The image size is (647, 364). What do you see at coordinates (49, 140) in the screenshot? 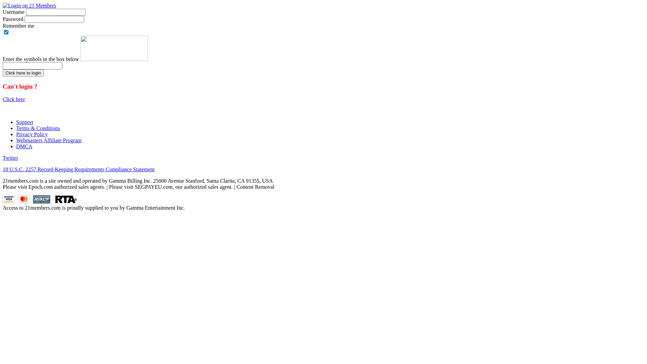
I see `Webmasters Affiliate Program` at bounding box center [49, 140].